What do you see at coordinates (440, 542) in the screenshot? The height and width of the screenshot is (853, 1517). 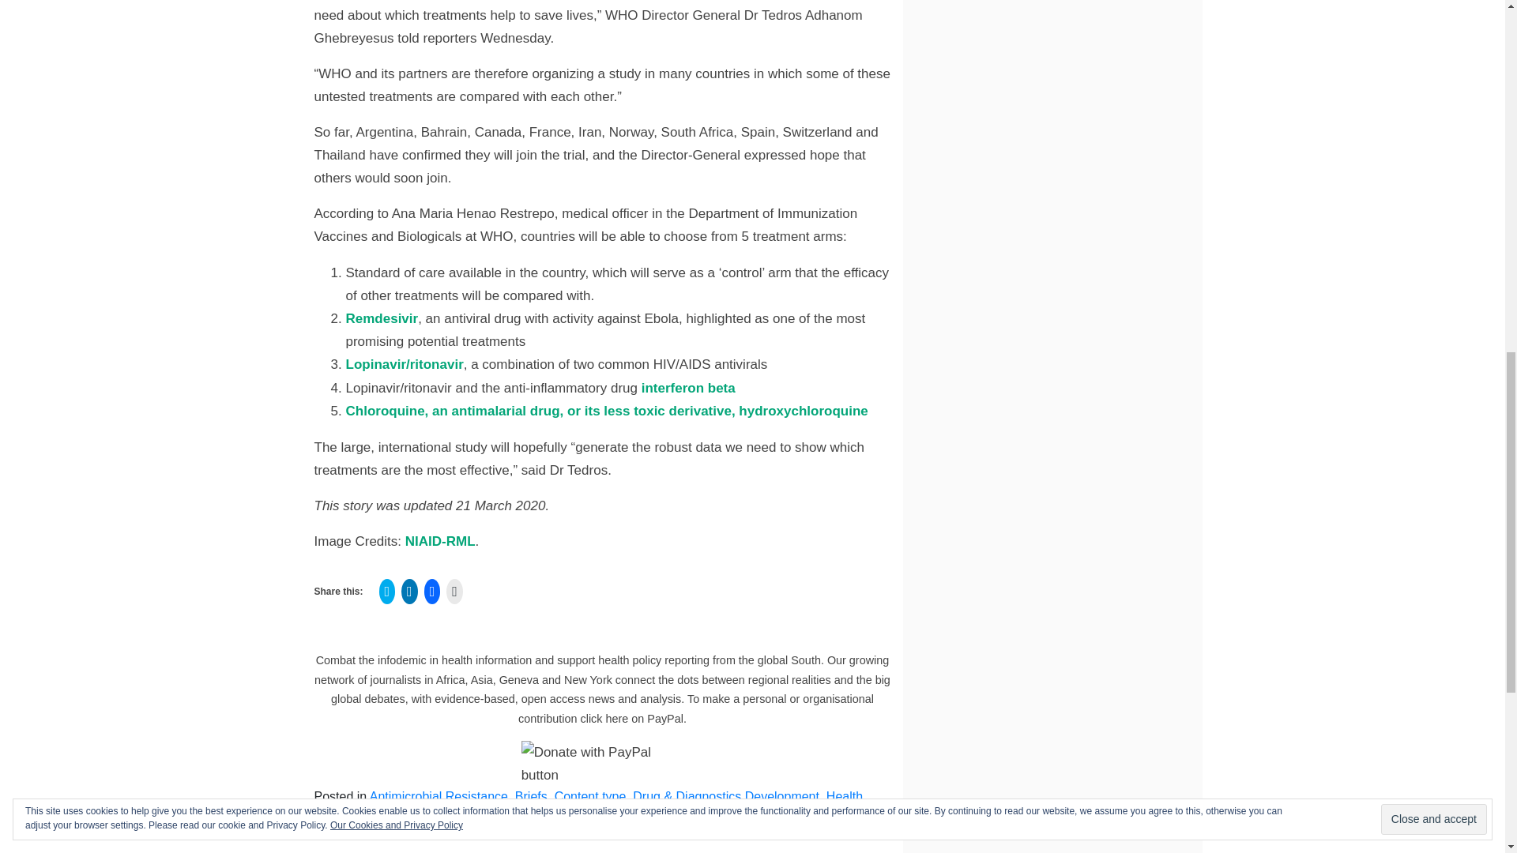 I see `NIAID-RML` at bounding box center [440, 542].